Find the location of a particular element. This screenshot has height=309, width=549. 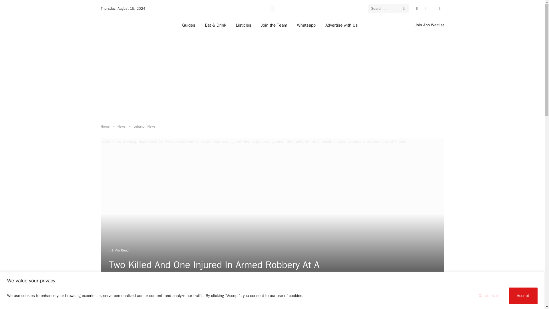

Accept is located at coordinates (523, 295).